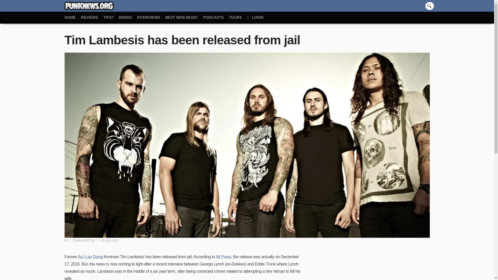 This screenshot has width=498, height=280. What do you see at coordinates (111, 17) in the screenshot?
I see `Submit a story or tip` at bounding box center [111, 17].